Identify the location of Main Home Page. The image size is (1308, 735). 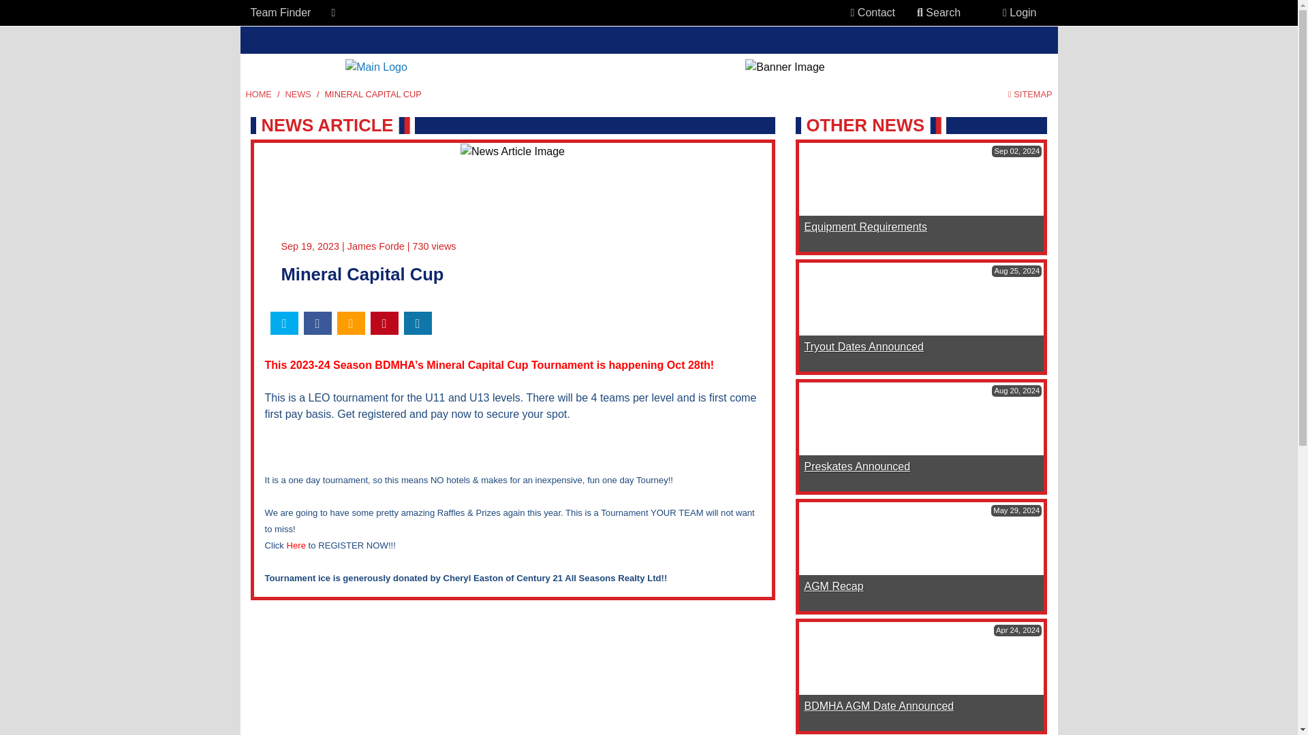
(258, 94).